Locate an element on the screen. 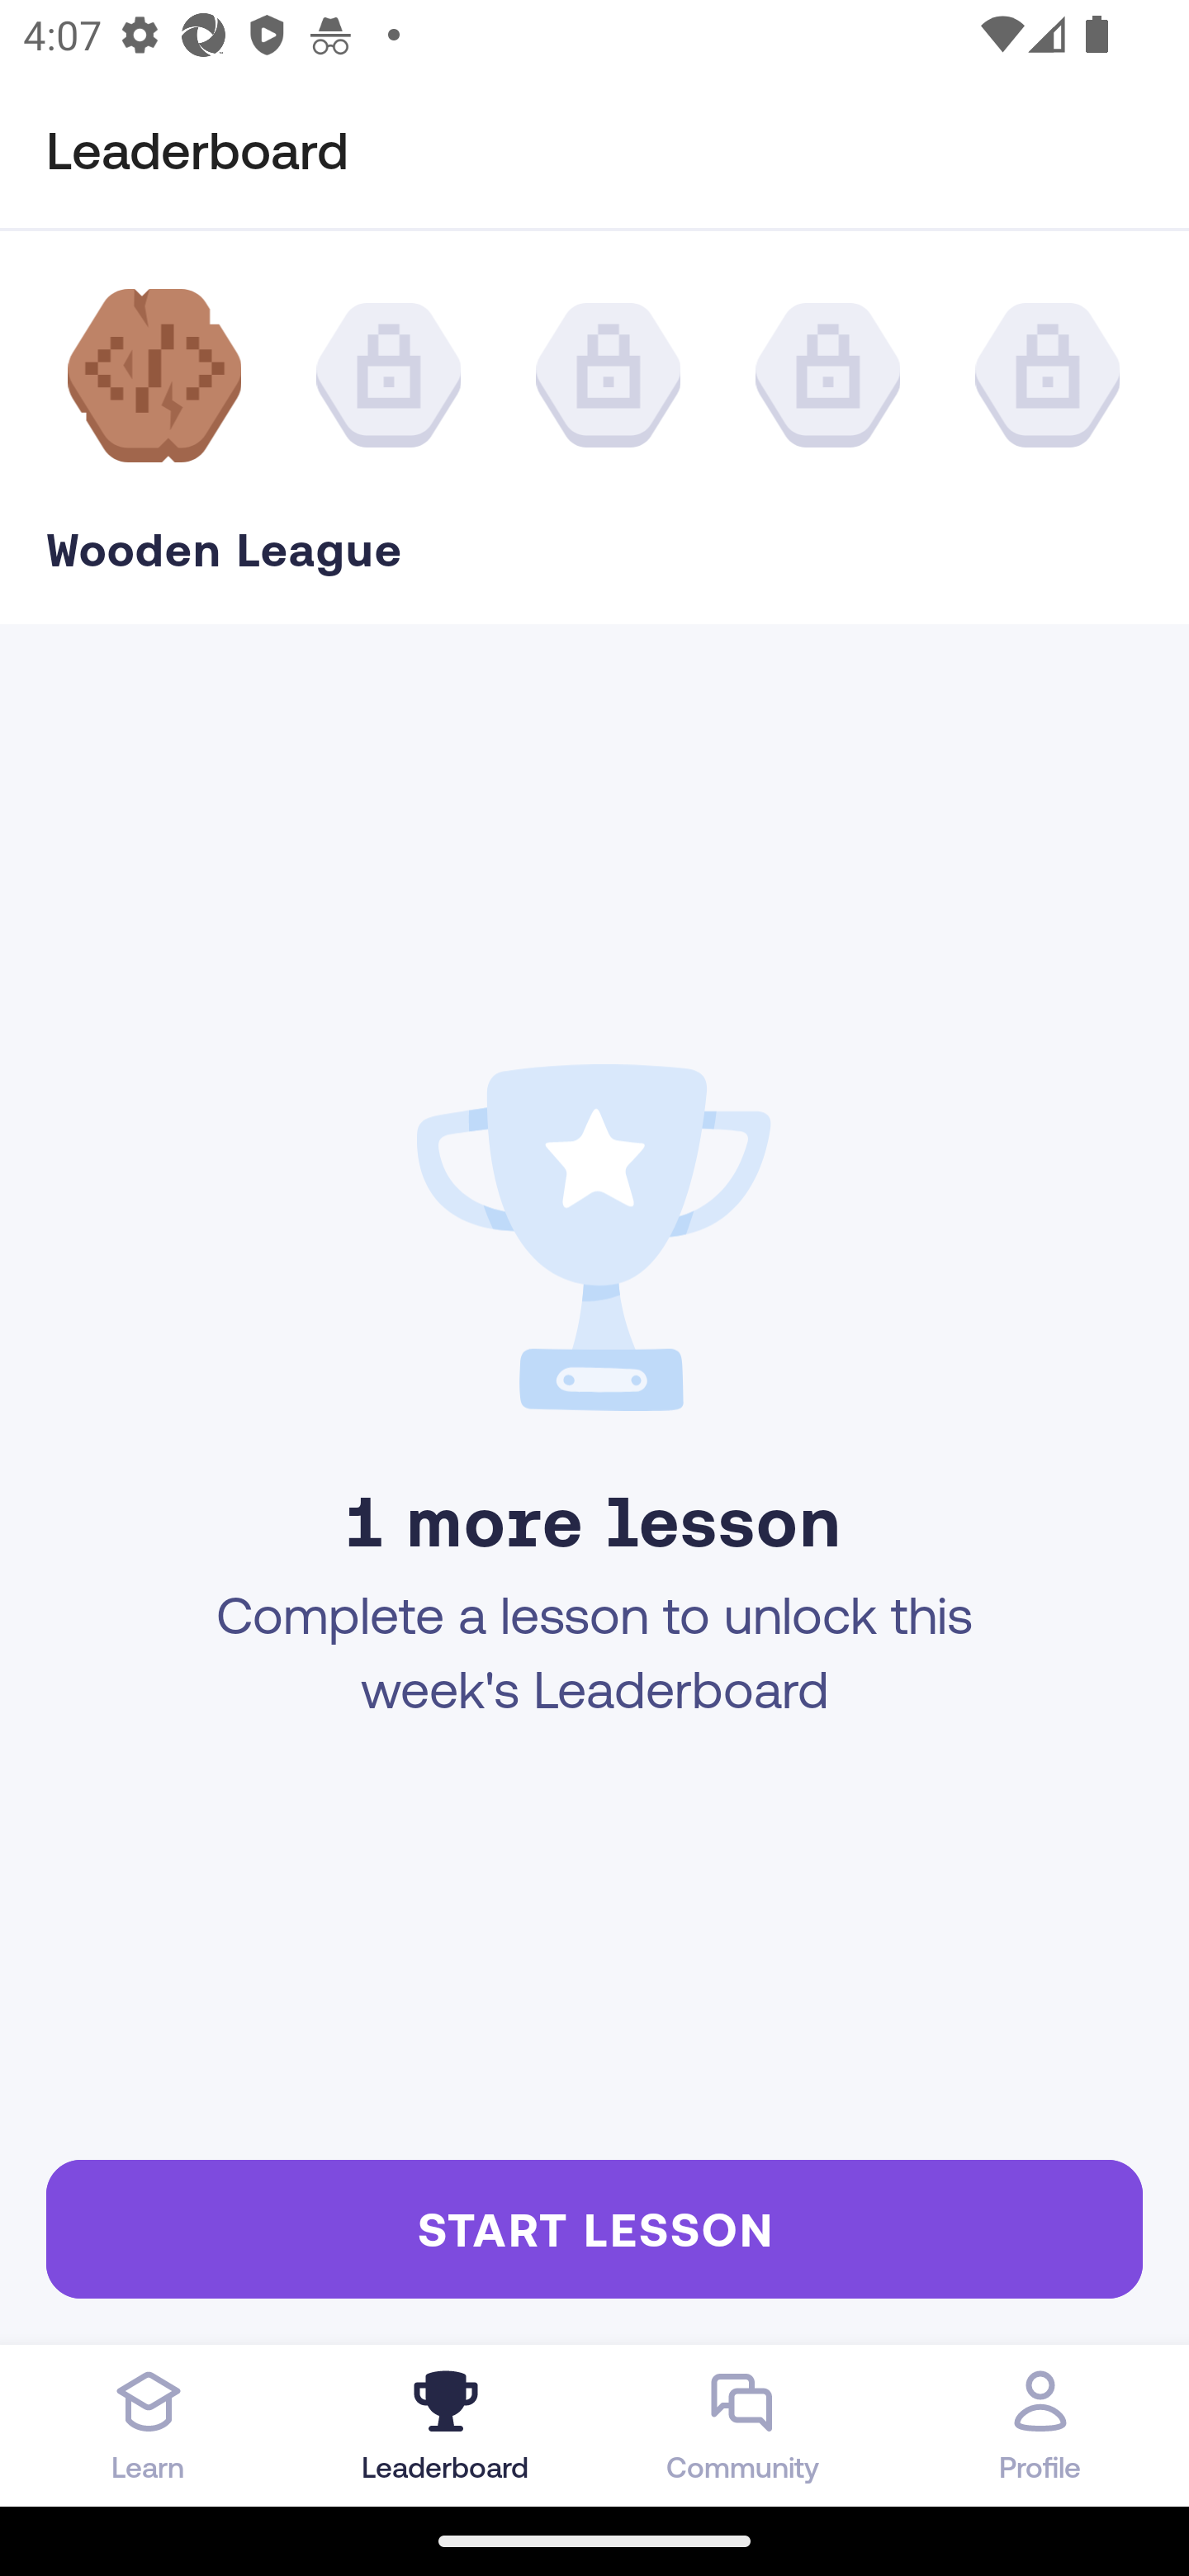  START LESSON is located at coordinates (594, 2228).